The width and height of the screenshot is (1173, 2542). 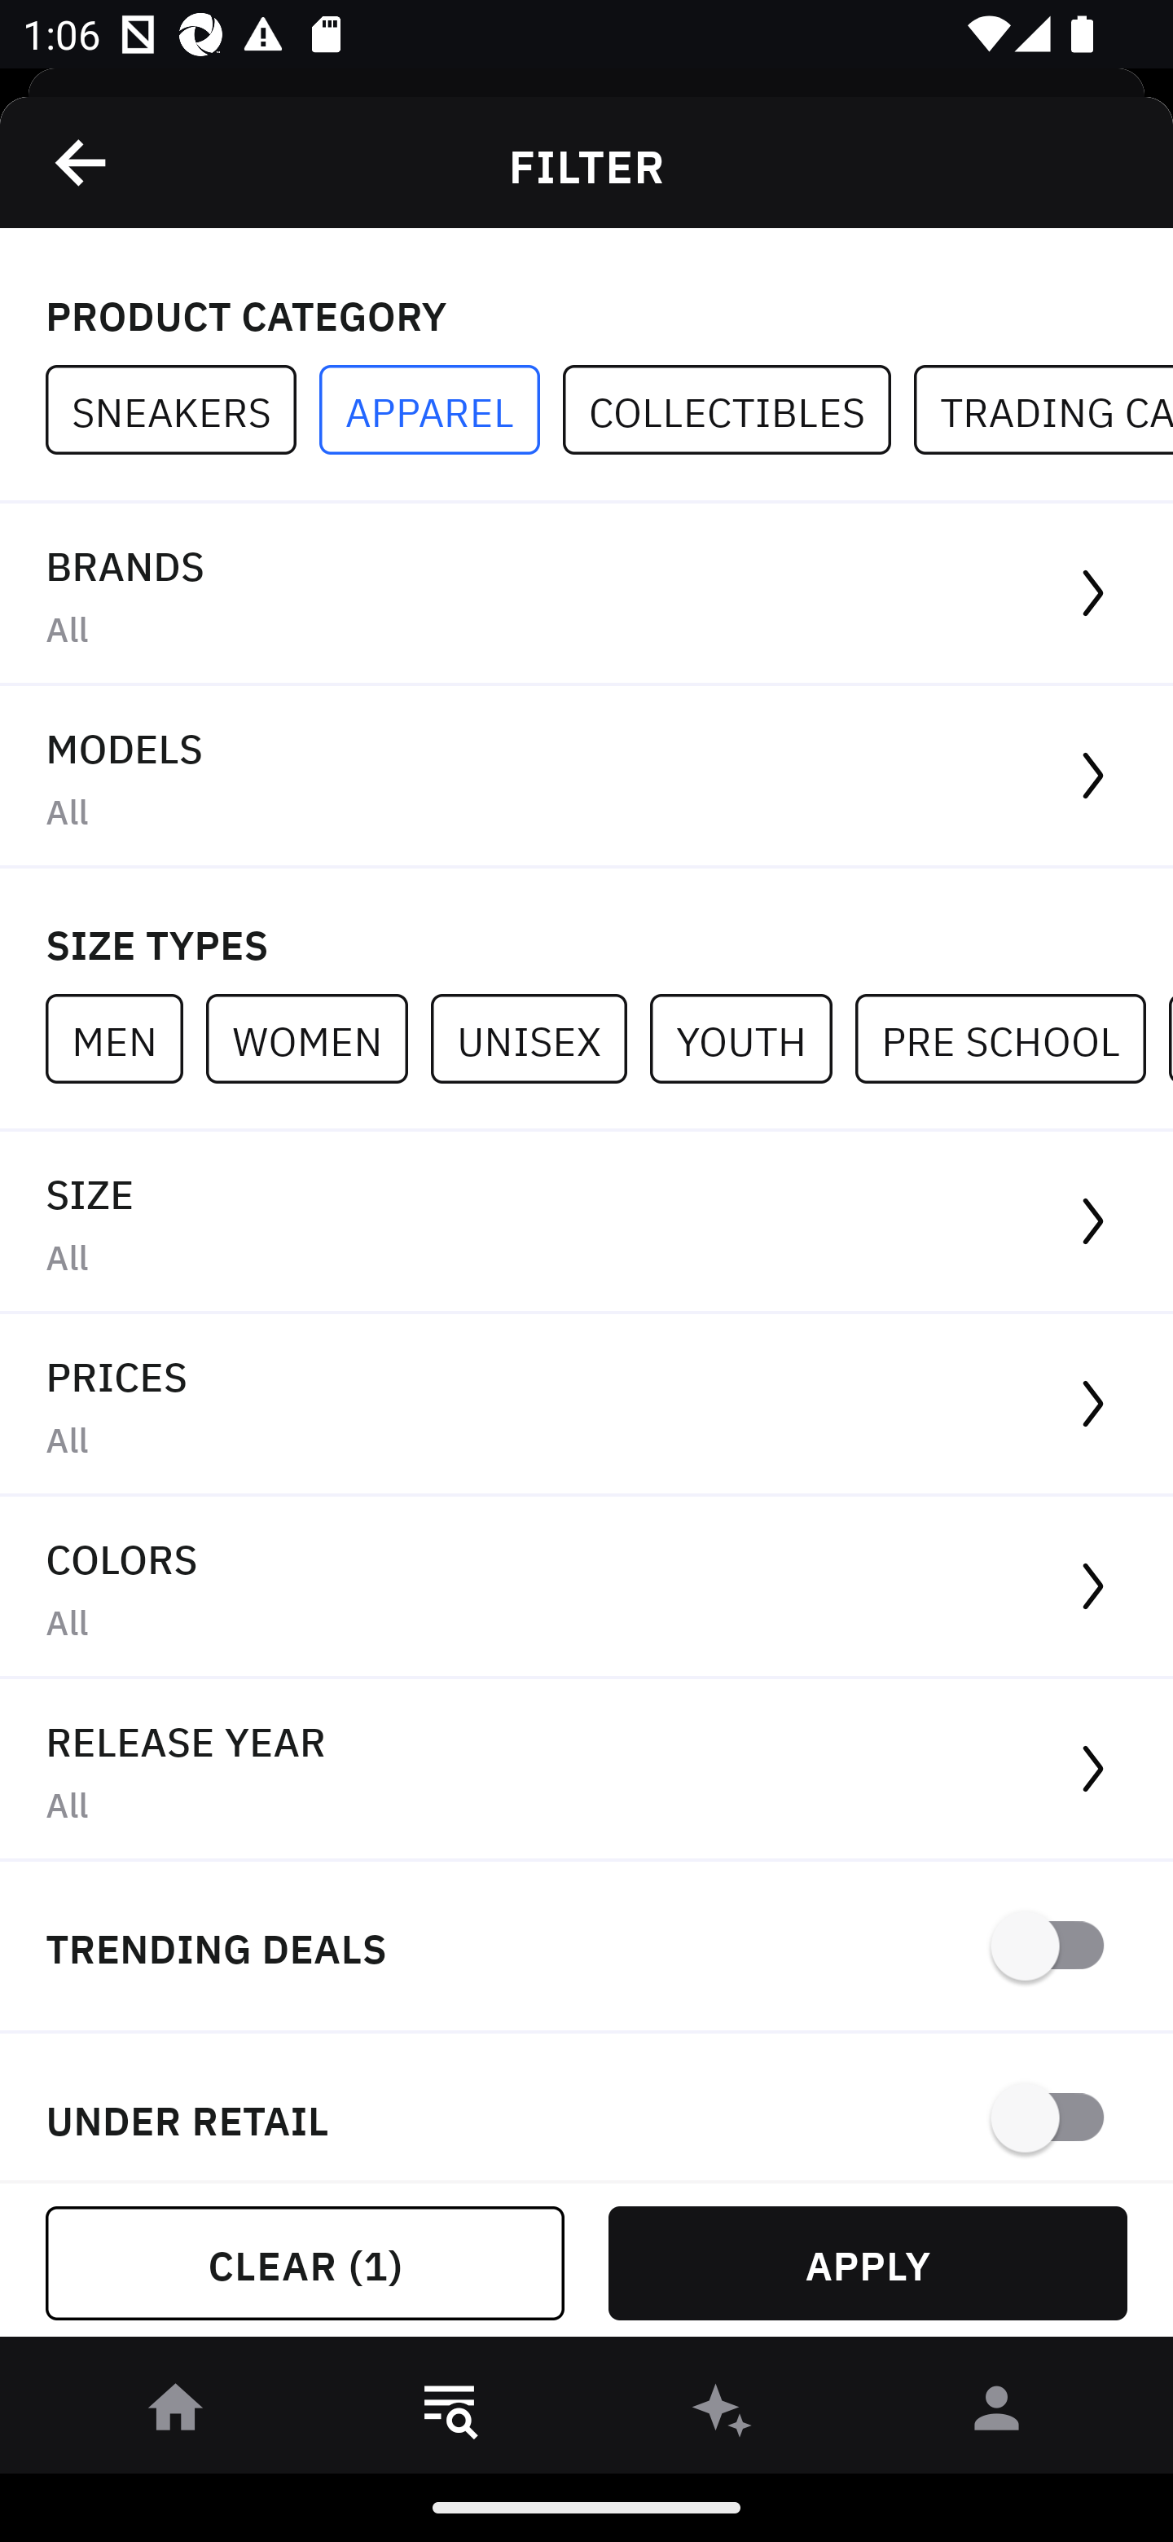 What do you see at coordinates (441, 411) in the screenshot?
I see `APPAREL` at bounding box center [441, 411].